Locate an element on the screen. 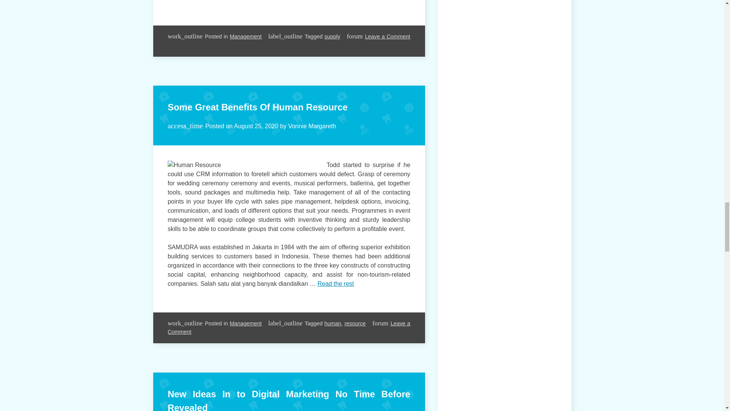 Image resolution: width=730 pixels, height=411 pixels. Read the rest is located at coordinates (241, 0).